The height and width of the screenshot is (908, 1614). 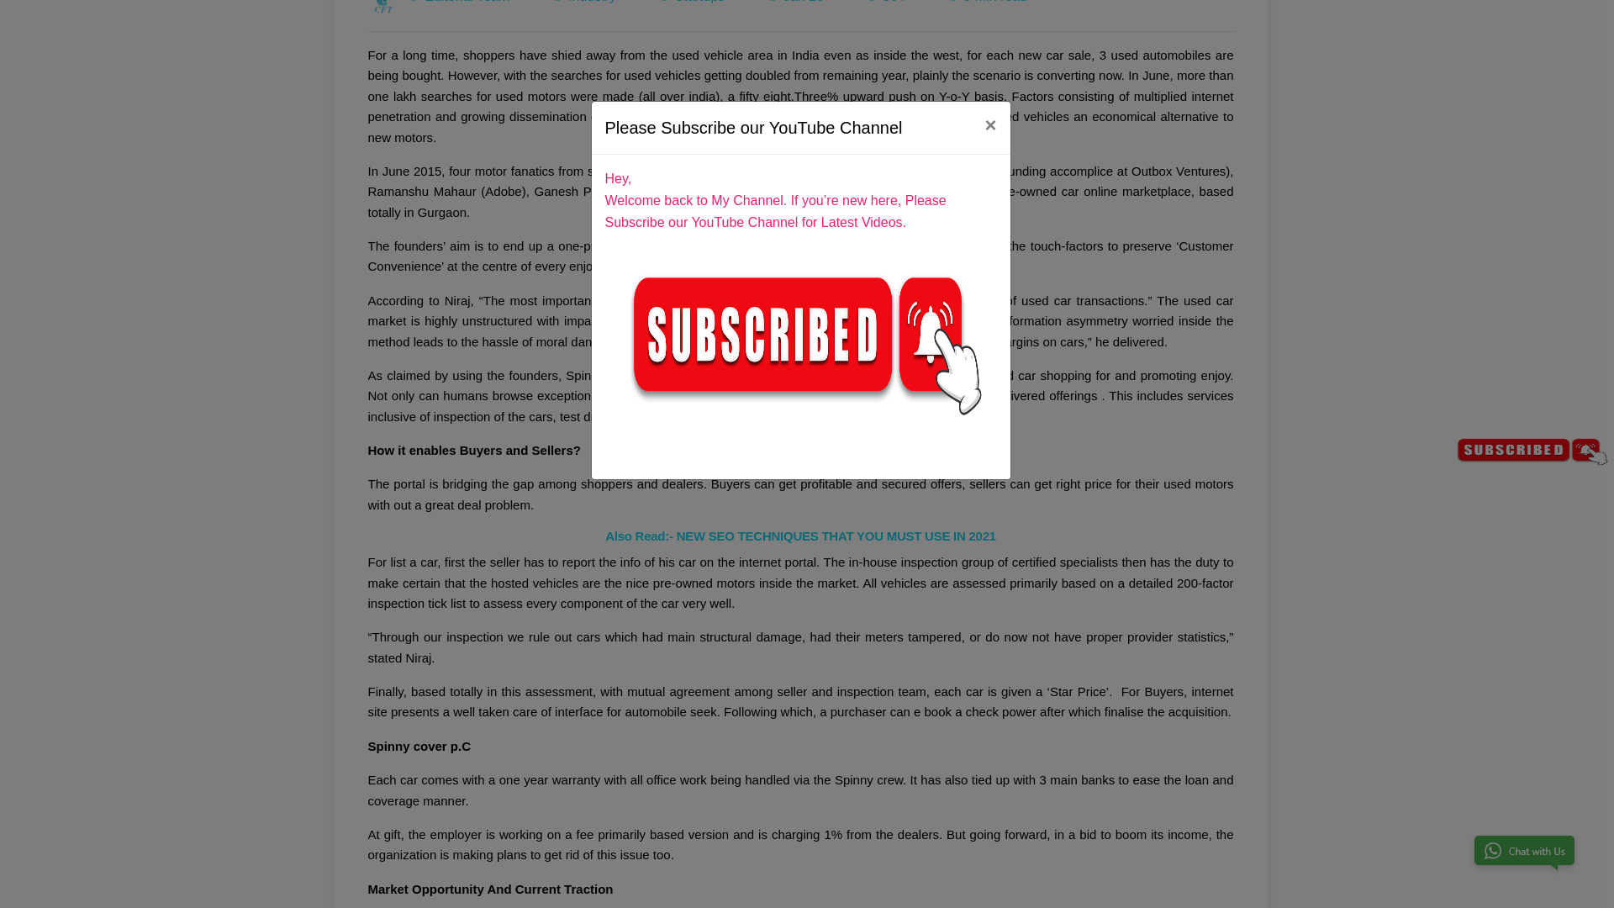 What do you see at coordinates (385, 7) in the screenshot?
I see `Editorial Team` at bounding box center [385, 7].